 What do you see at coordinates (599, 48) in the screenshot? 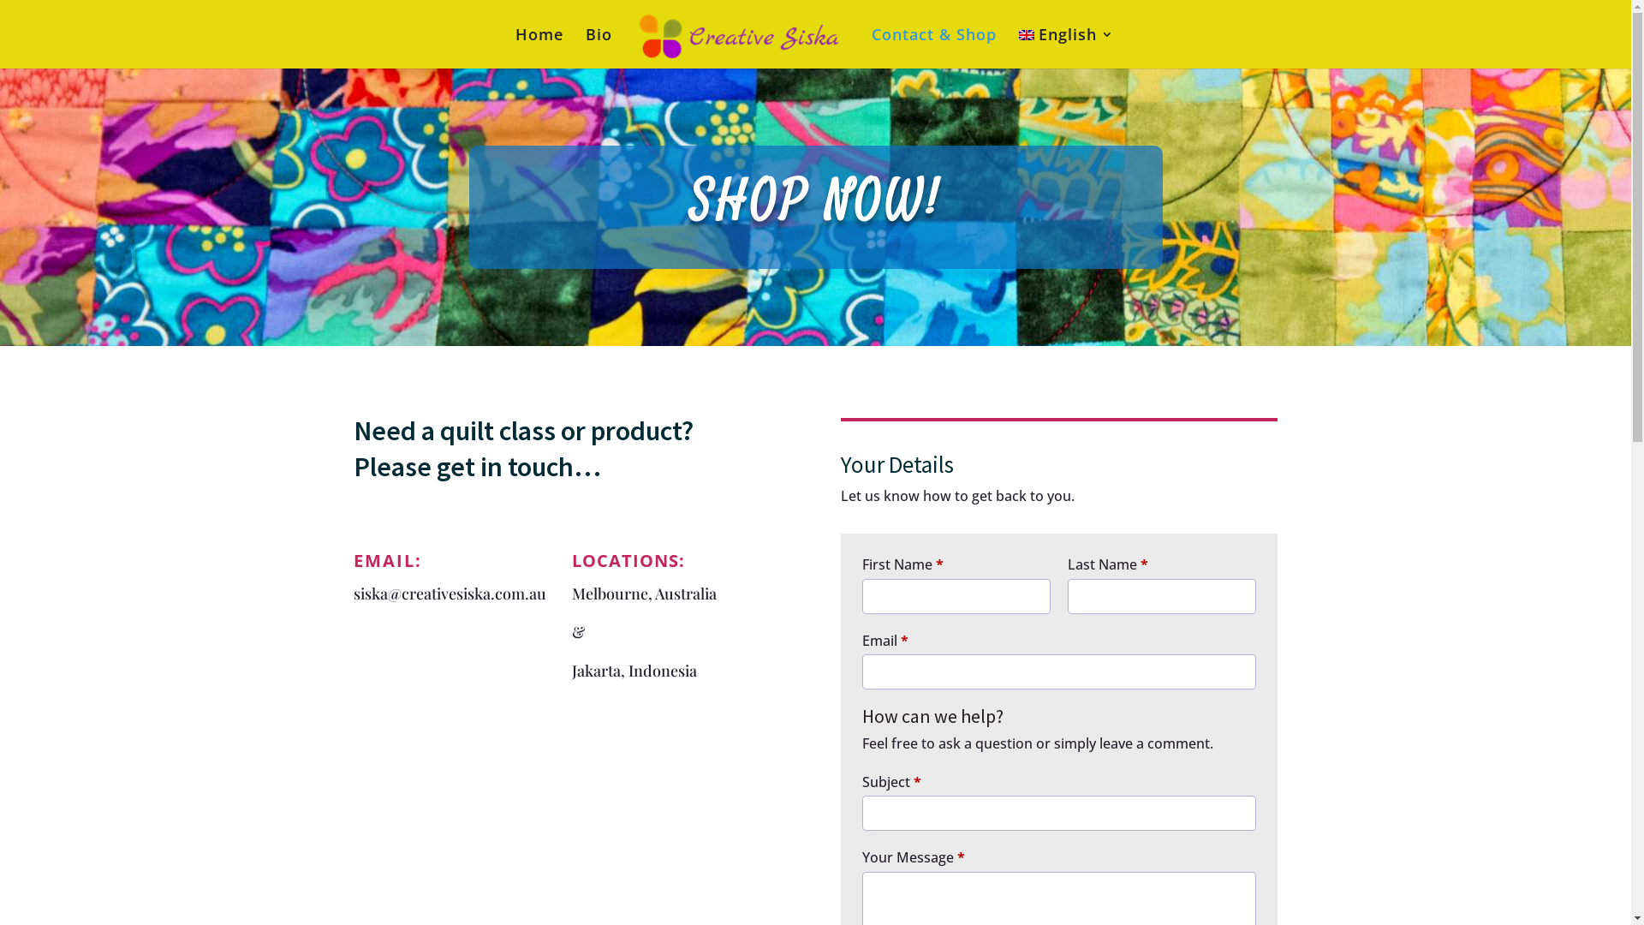
I see `Bio` at bounding box center [599, 48].